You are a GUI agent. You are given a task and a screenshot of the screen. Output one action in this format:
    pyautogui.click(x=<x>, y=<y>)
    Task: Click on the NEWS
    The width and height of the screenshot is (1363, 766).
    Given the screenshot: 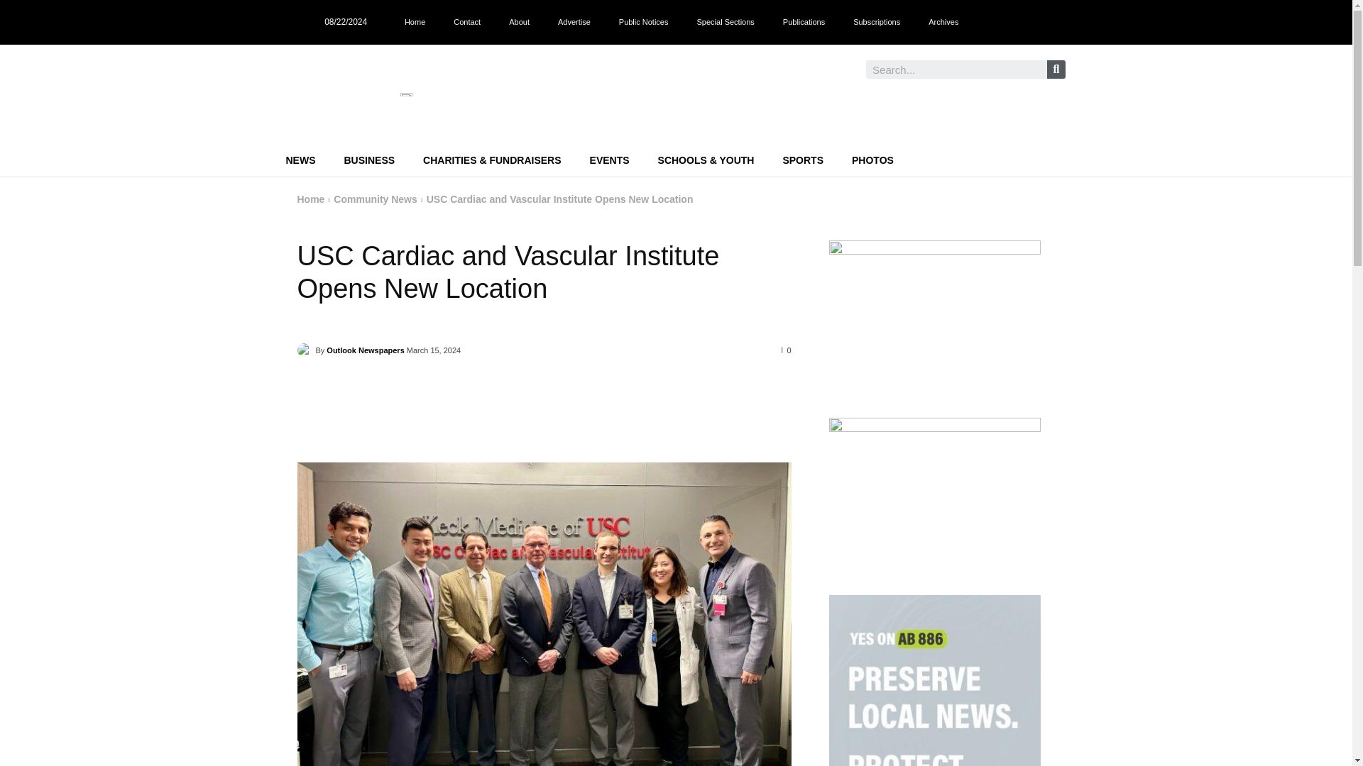 What is the action you would take?
    pyautogui.click(x=300, y=160)
    